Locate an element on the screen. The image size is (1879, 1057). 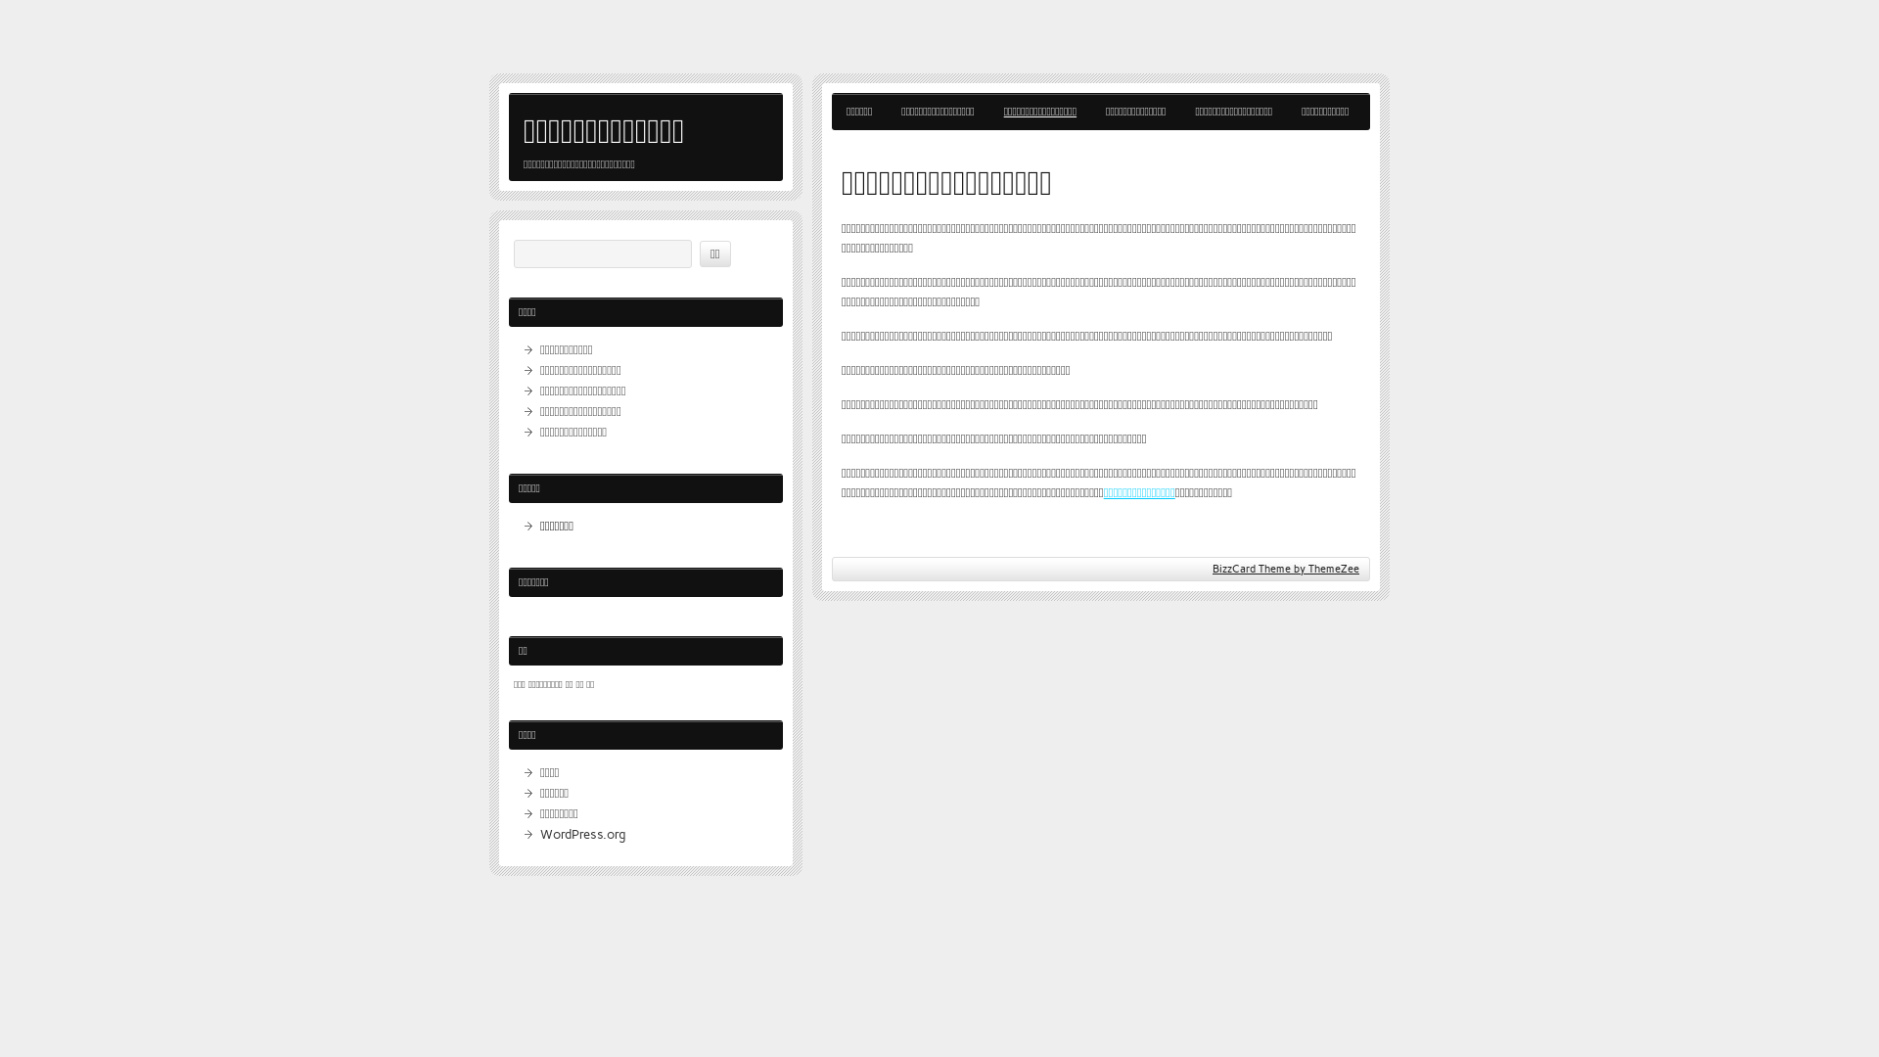
WordPress.org is located at coordinates (583, 834).